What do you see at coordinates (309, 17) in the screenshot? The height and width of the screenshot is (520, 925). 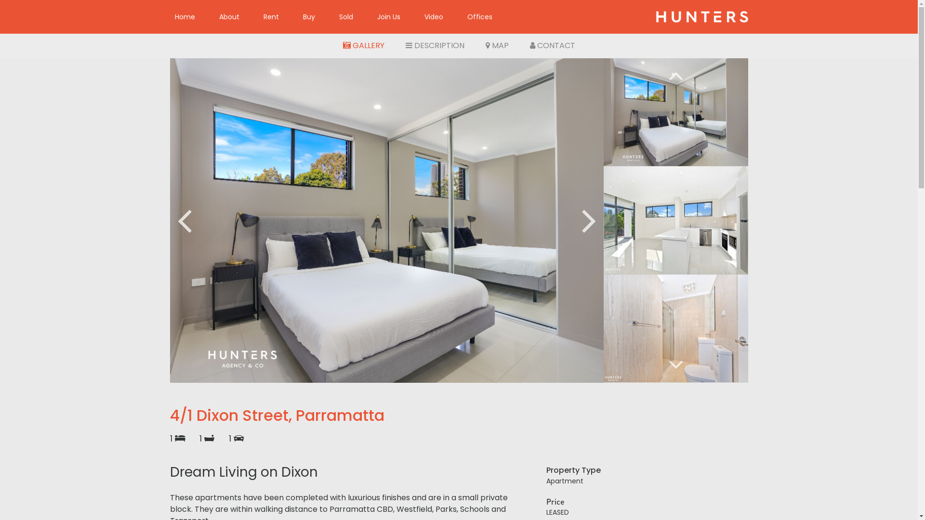 I see `Buy` at bounding box center [309, 17].